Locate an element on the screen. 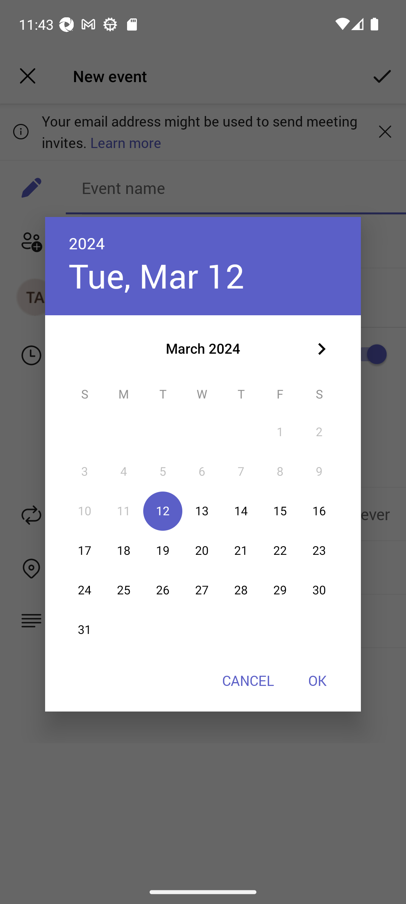 The image size is (406, 904). 14 14 March 2024 is located at coordinates (241, 512).